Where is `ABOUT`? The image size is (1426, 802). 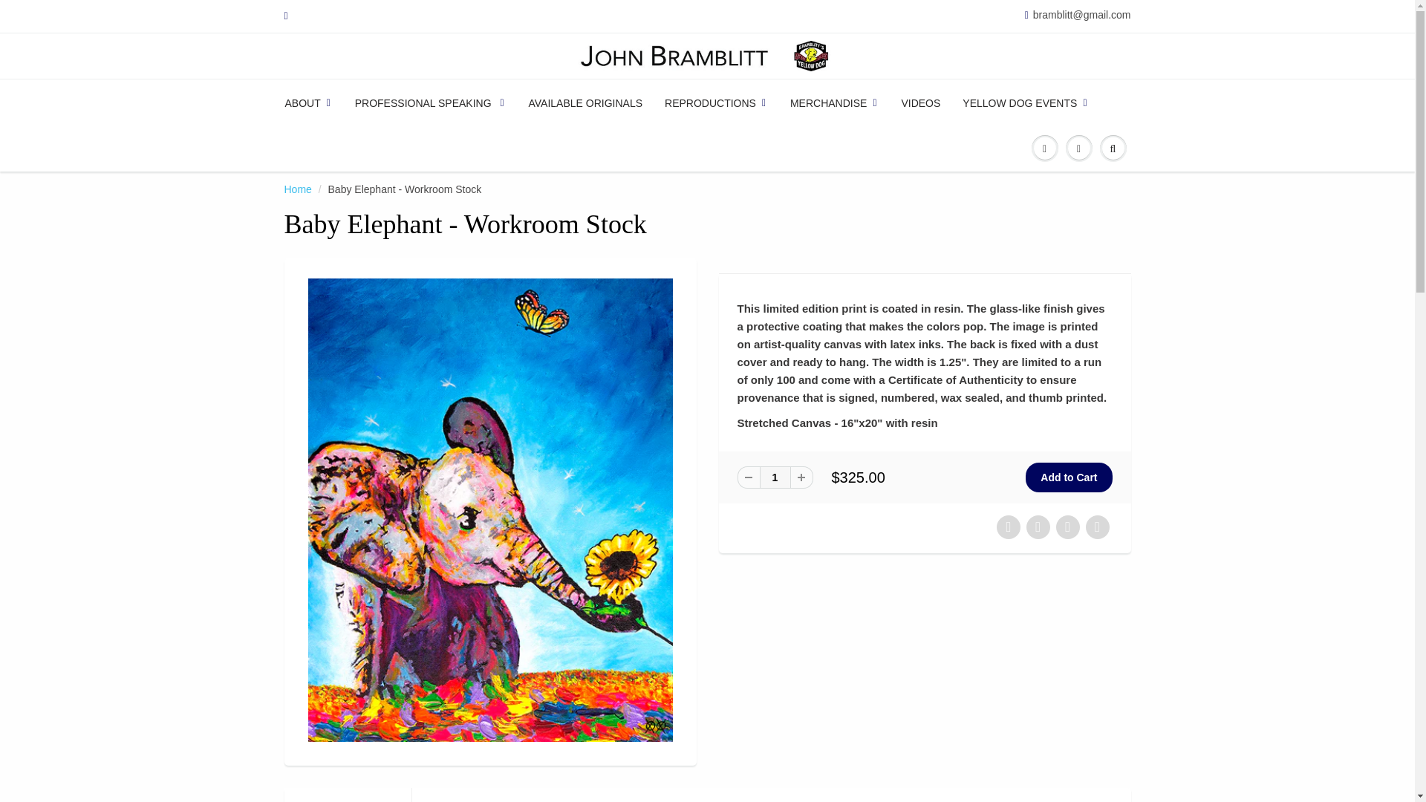 ABOUT is located at coordinates (314, 102).